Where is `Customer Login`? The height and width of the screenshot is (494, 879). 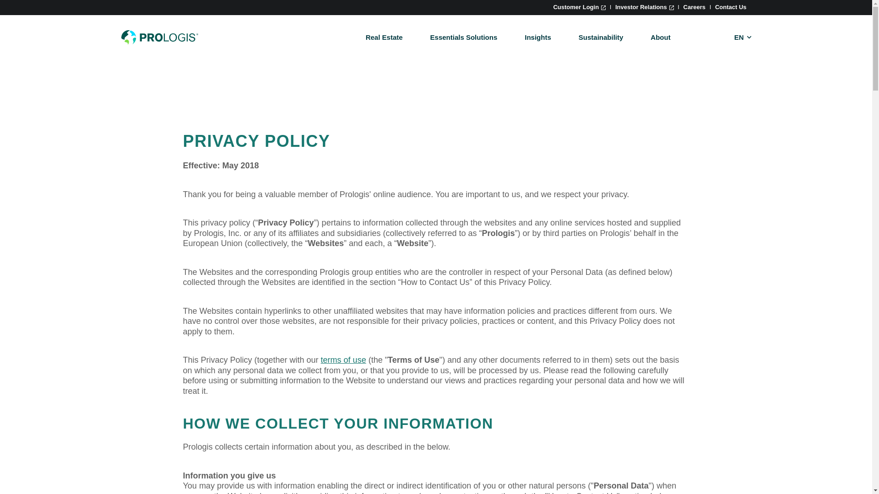
Customer Login is located at coordinates (579, 6).